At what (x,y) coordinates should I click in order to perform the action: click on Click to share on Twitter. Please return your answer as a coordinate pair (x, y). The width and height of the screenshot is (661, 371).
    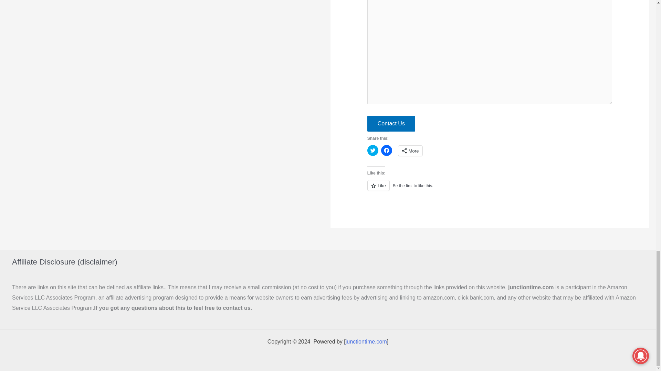
    Looking at the image, I should click on (373, 150).